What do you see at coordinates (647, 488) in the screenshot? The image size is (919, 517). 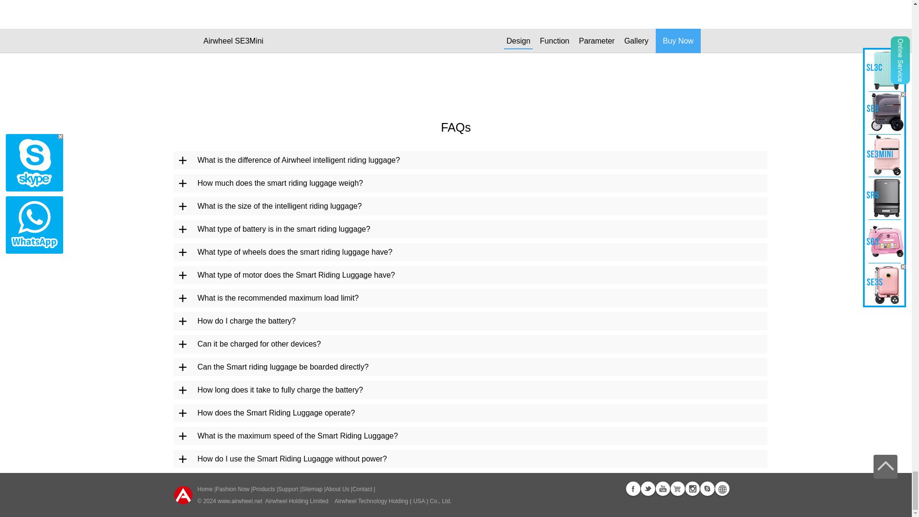 I see `Twitter` at bounding box center [647, 488].